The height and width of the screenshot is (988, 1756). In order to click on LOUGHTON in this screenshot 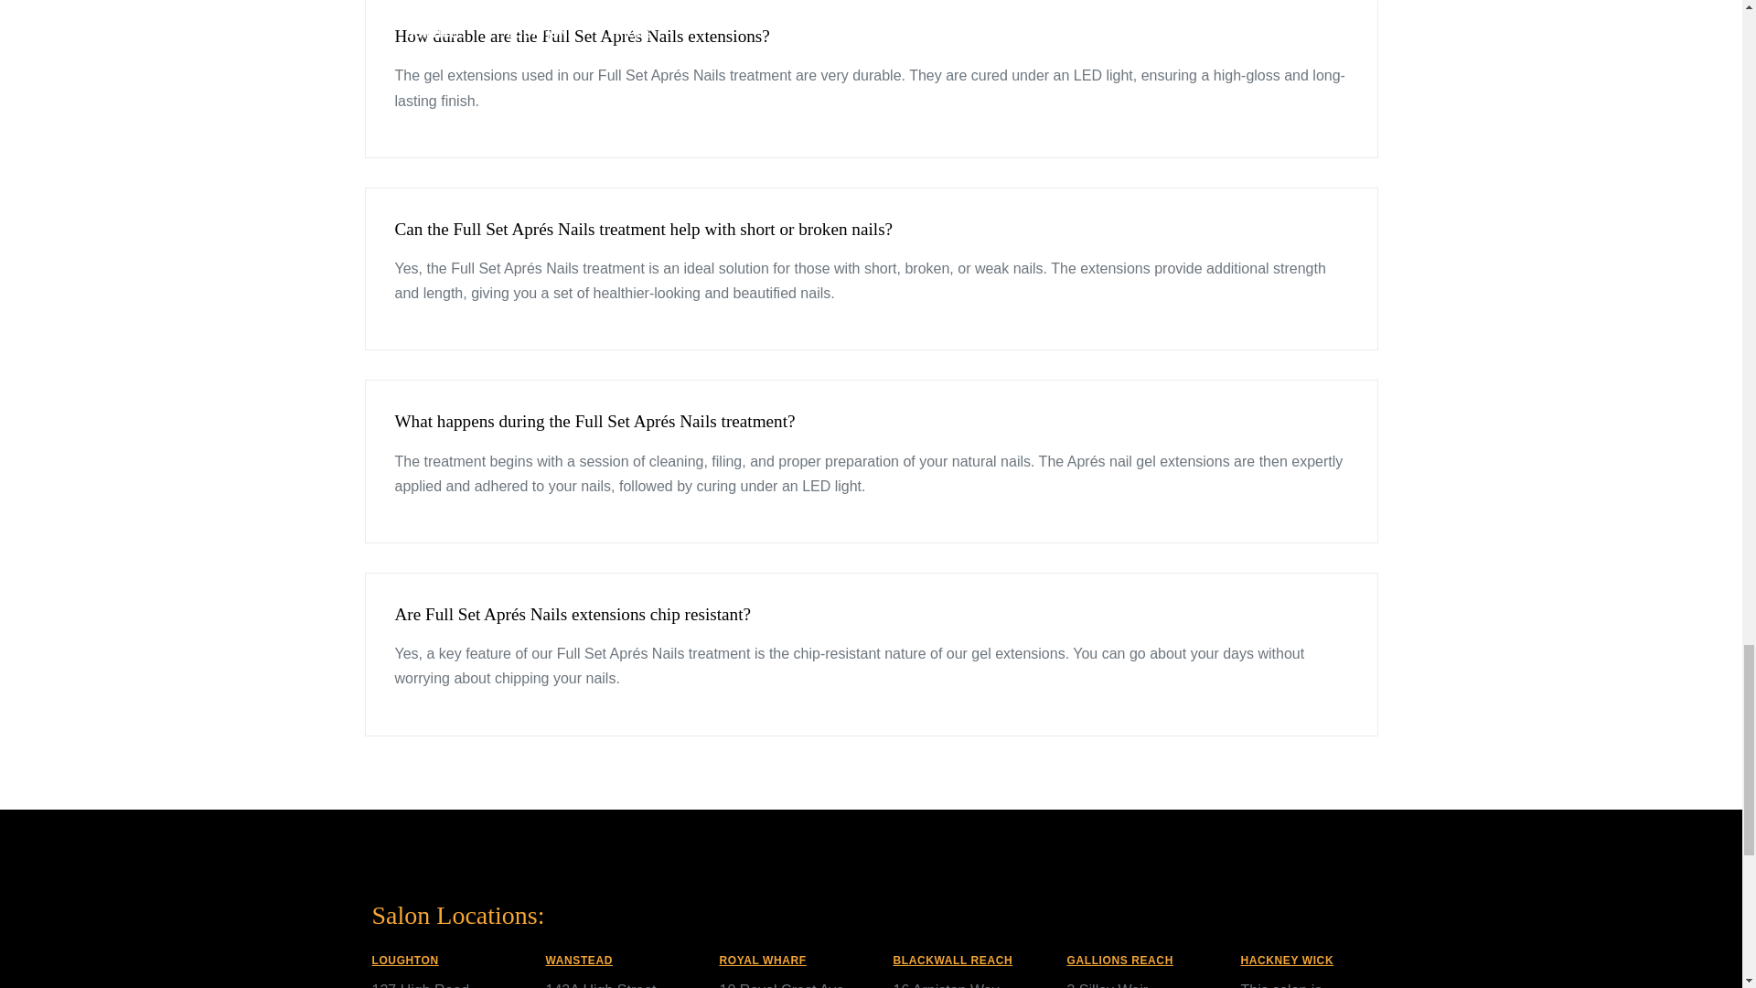, I will do `click(404, 961)`.